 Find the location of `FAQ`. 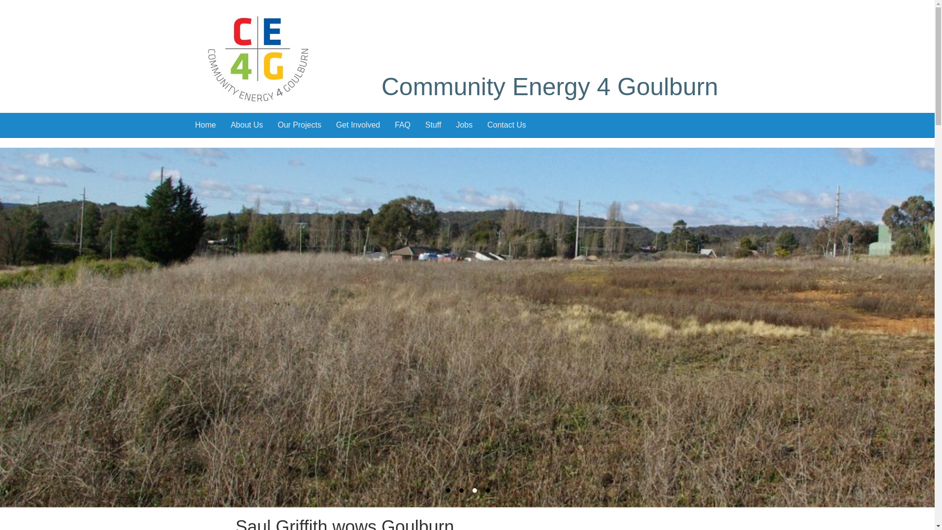

FAQ is located at coordinates (403, 125).